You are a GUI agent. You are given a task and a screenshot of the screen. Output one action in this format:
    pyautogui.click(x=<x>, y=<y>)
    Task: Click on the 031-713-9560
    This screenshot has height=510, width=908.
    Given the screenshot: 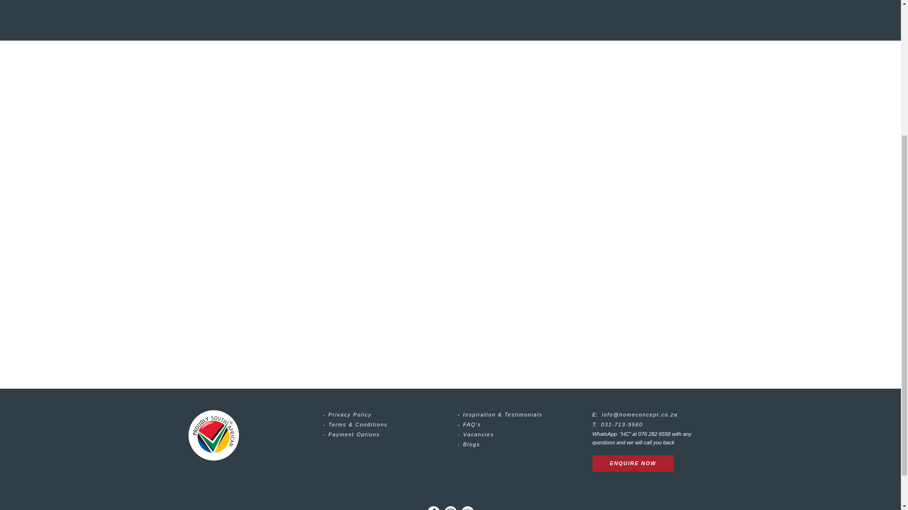 What is the action you would take?
    pyautogui.click(x=622, y=425)
    